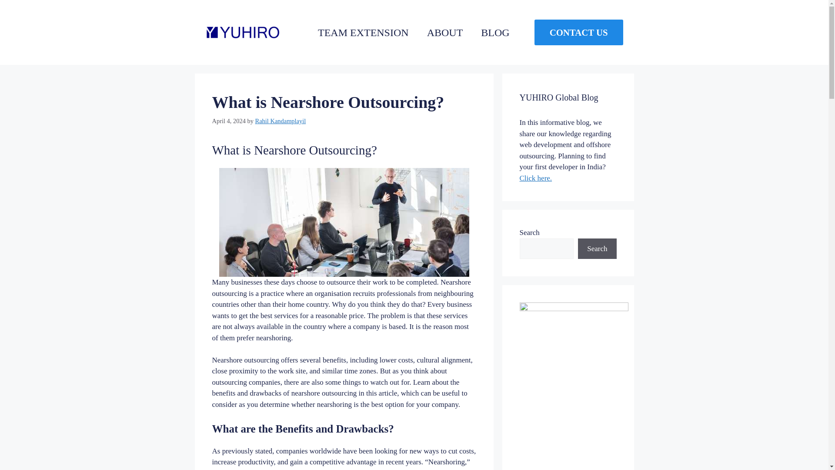  I want to click on TEAM EXTENSION, so click(363, 32).